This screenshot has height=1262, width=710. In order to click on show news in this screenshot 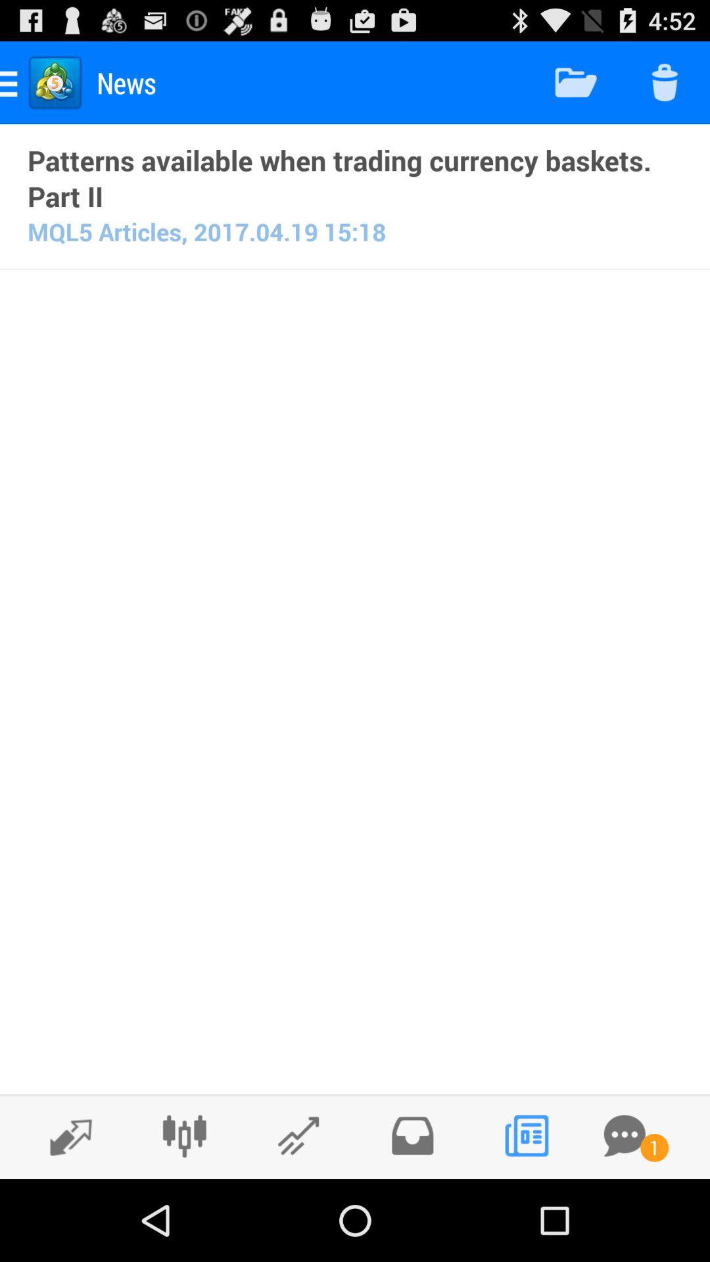, I will do `click(526, 1136)`.